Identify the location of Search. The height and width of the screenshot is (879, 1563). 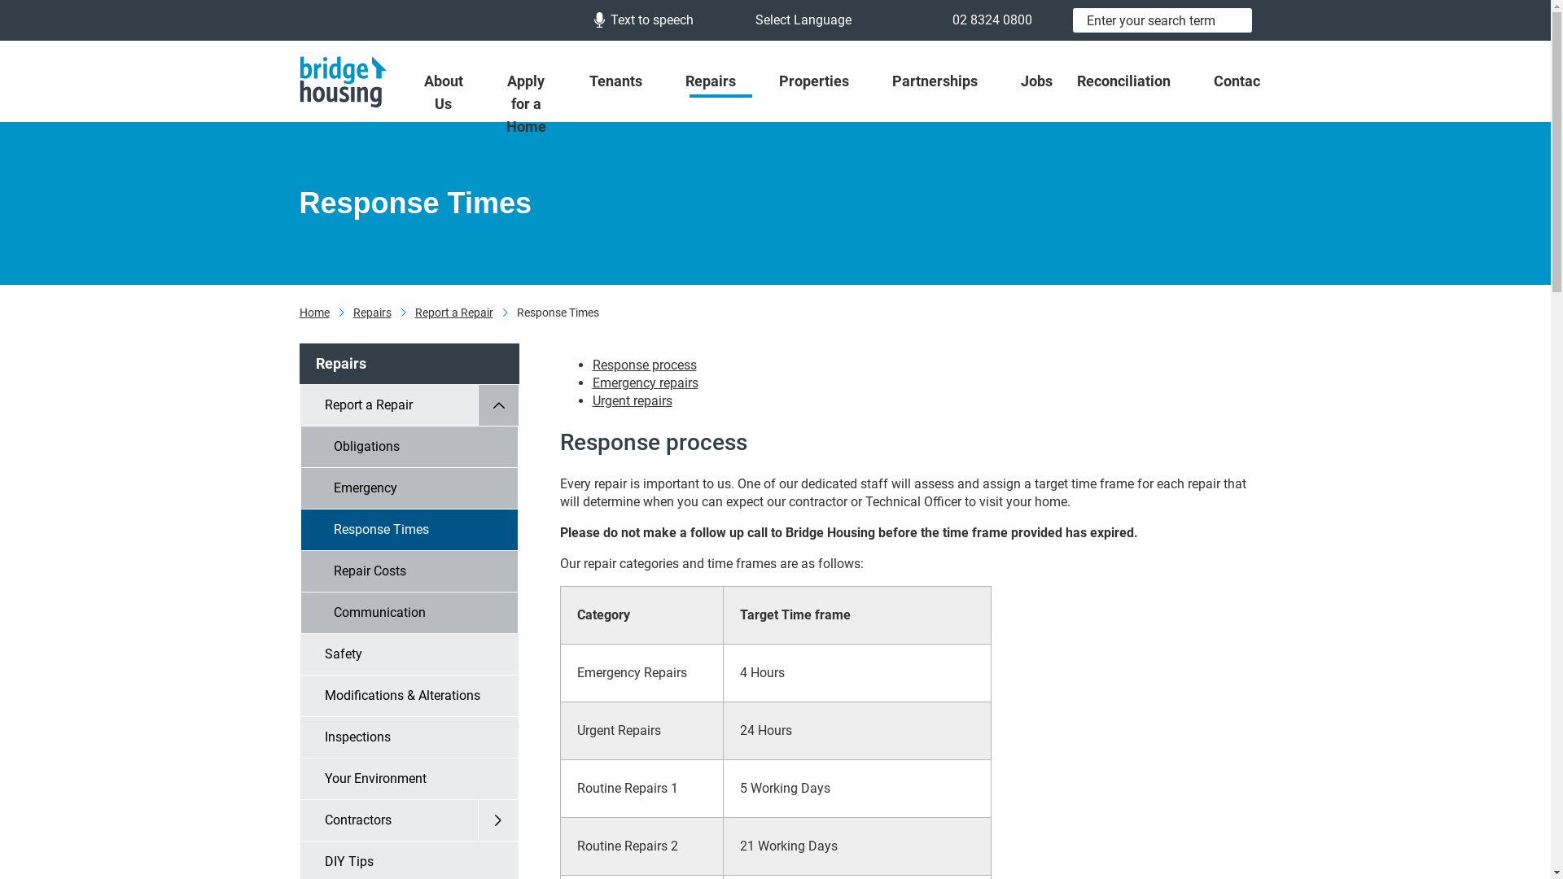
(1236, 20).